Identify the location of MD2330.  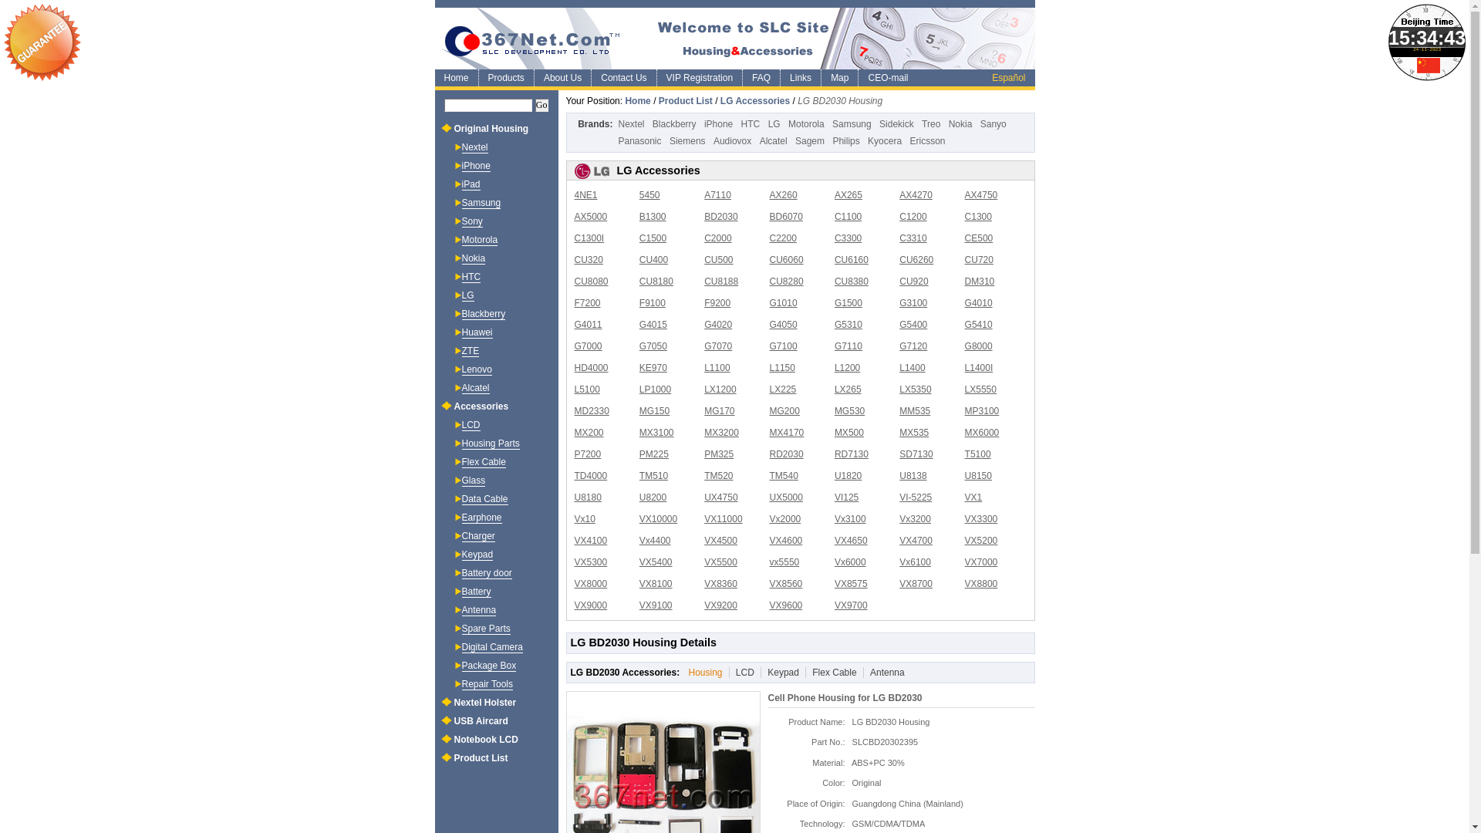
(591, 411).